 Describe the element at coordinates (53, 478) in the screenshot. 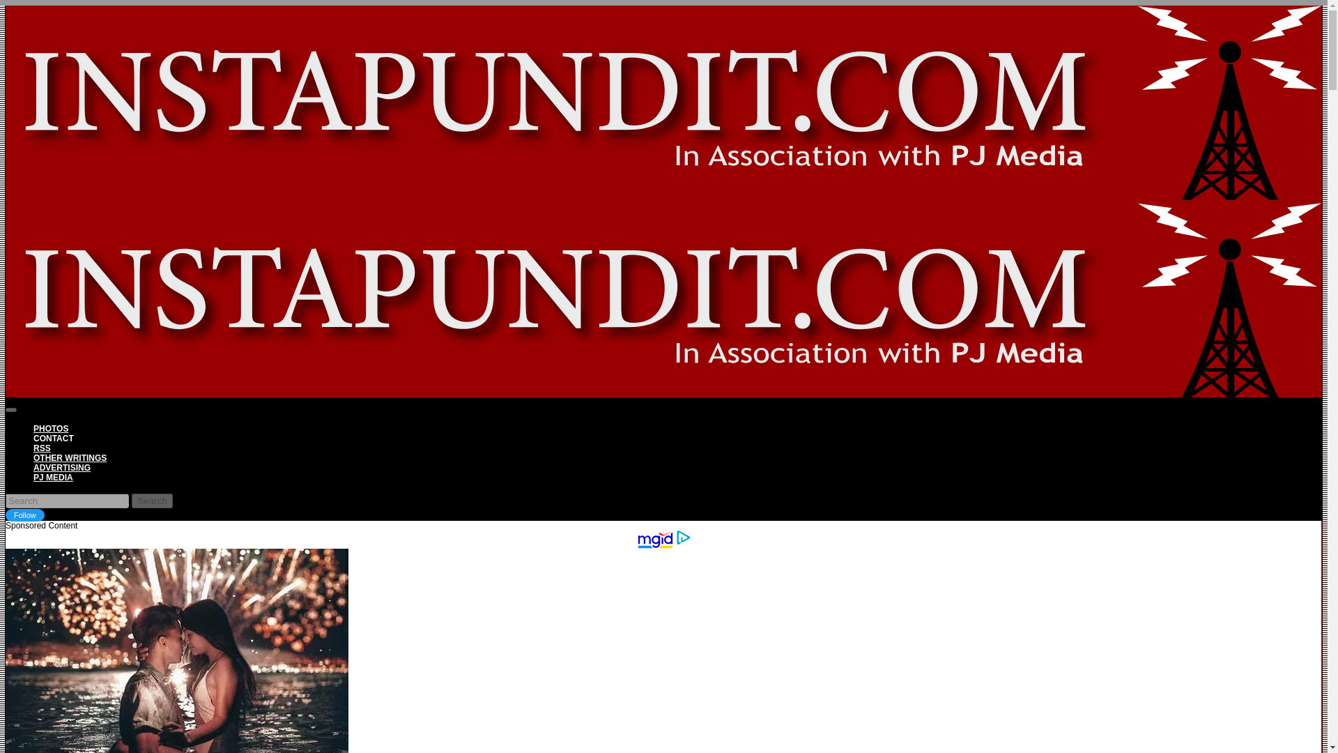

I see `PJ Media` at that location.